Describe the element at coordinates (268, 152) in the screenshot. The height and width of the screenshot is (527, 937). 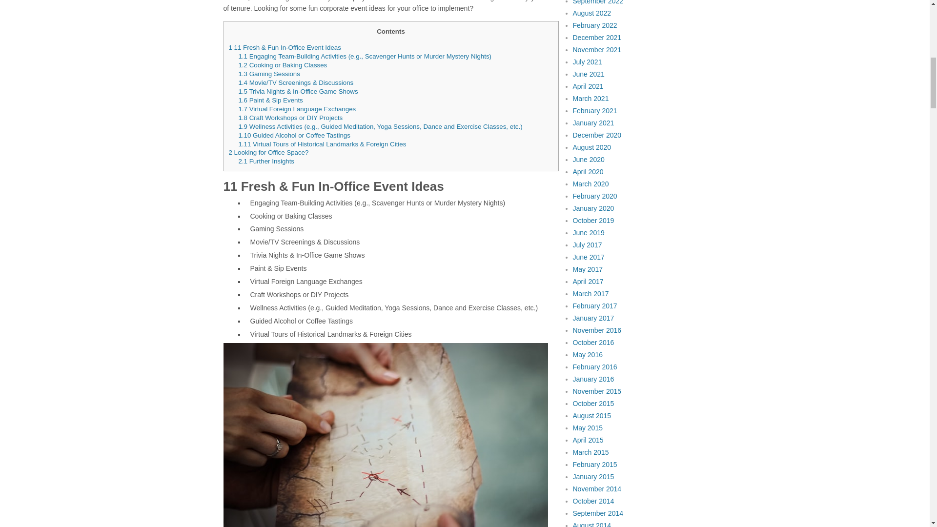
I see `2 Looking for Office Space?` at that location.